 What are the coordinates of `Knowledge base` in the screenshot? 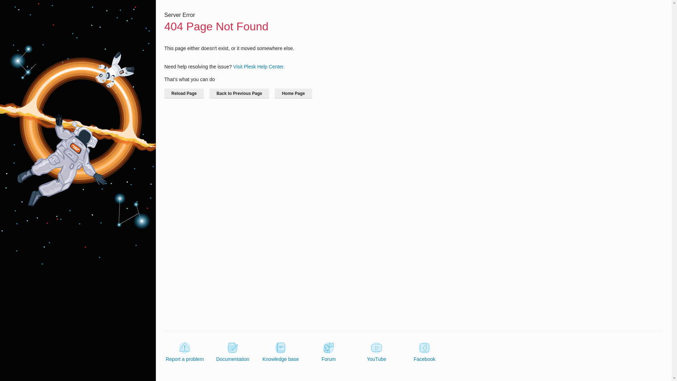 It's located at (281, 352).